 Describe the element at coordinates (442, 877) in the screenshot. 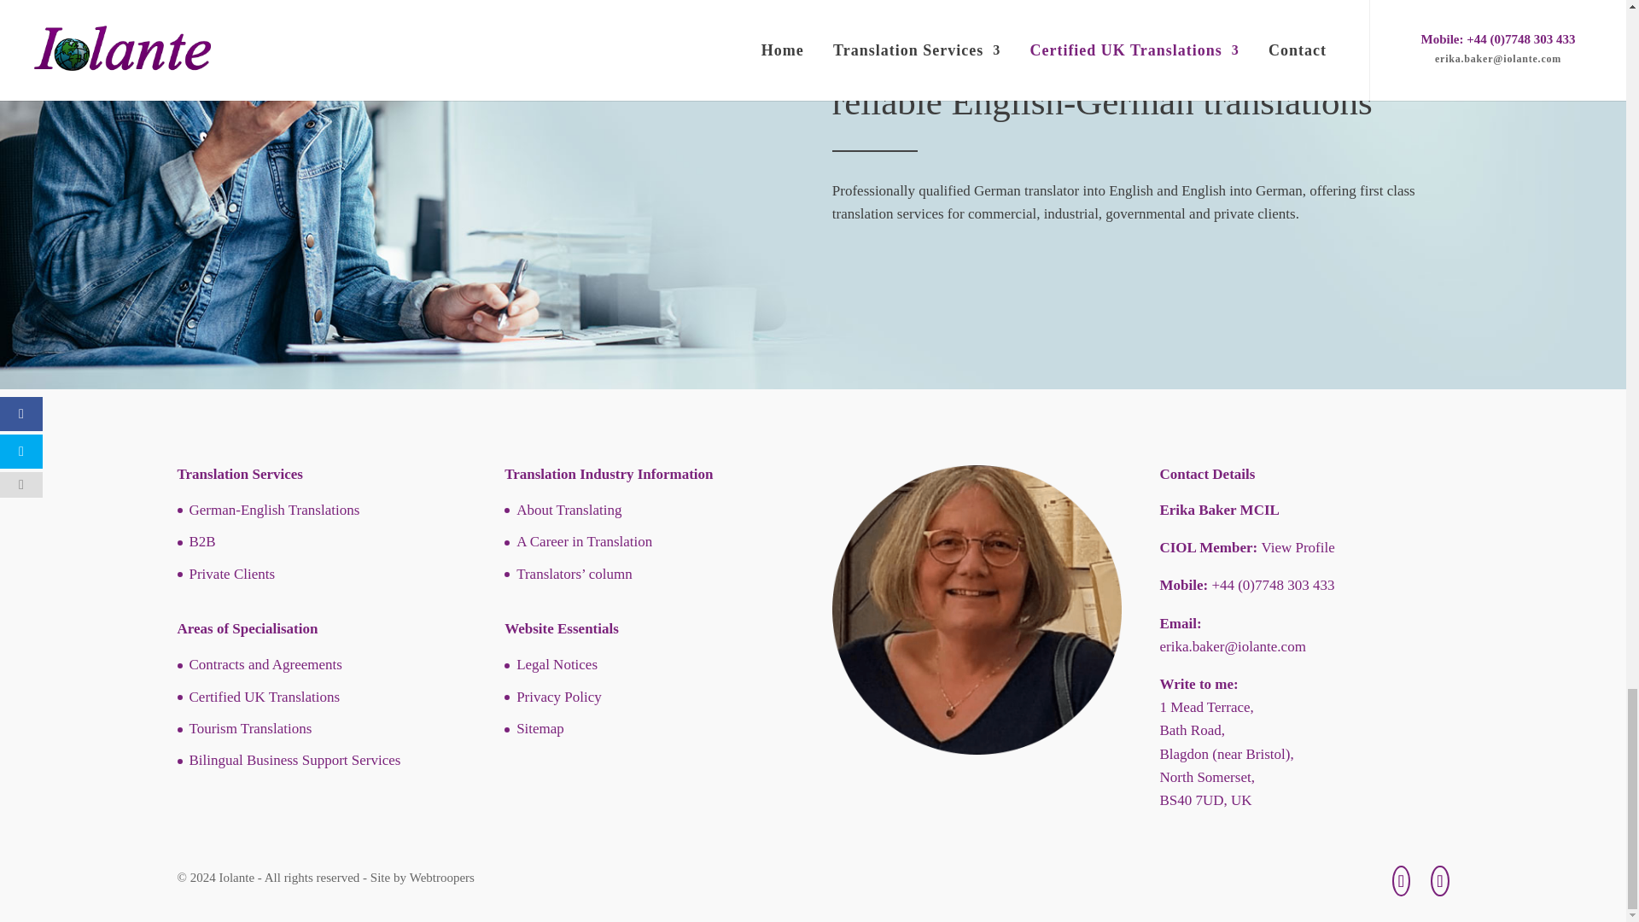

I see `Webtroopers` at that location.